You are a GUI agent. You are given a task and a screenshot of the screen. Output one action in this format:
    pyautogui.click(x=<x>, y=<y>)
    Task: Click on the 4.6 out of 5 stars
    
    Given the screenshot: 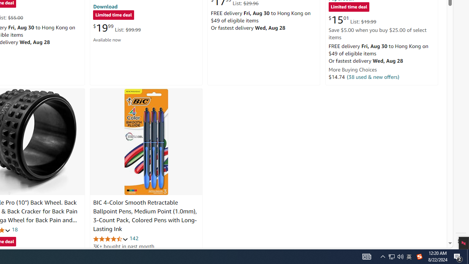 What is the action you would take?
    pyautogui.click(x=111, y=238)
    